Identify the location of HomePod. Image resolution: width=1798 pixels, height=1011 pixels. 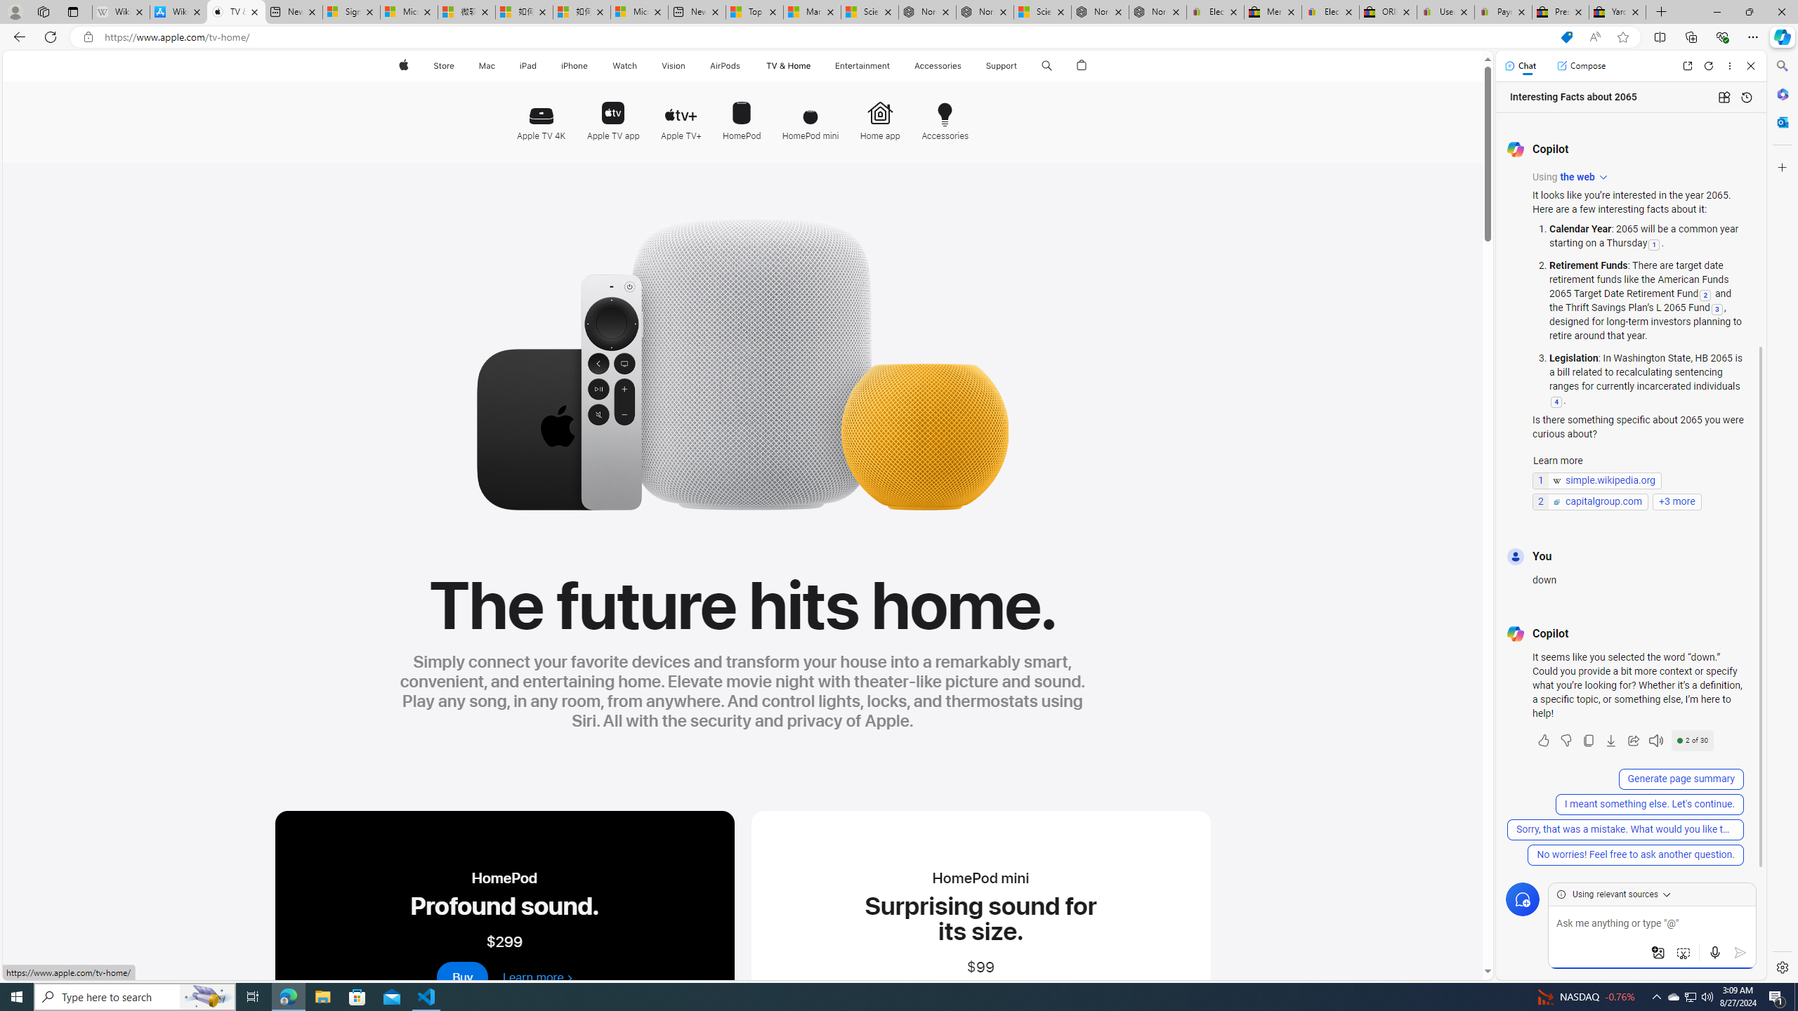
(742, 114).